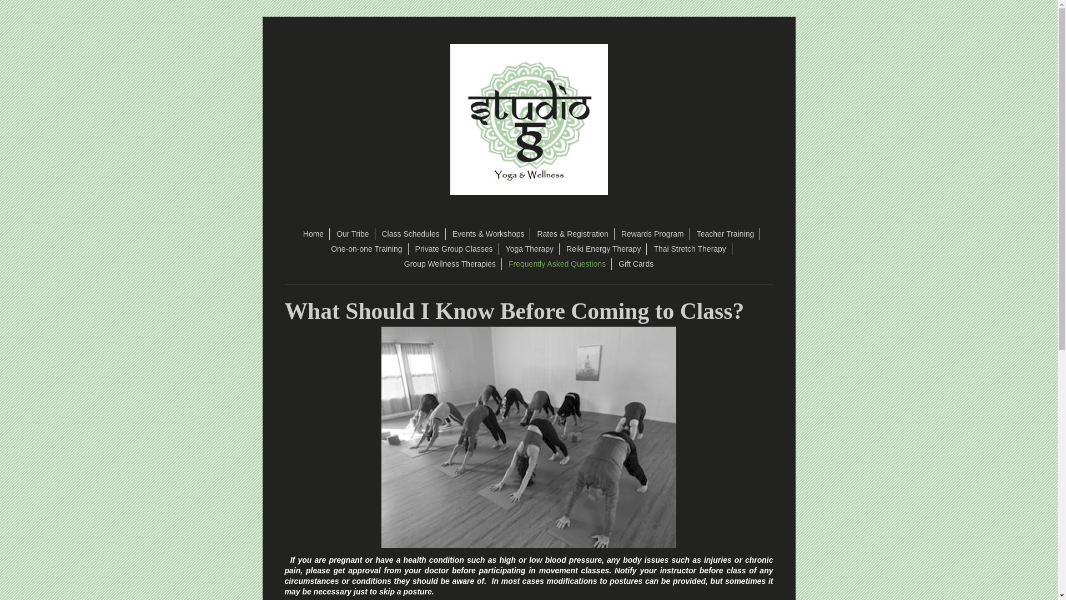 This screenshot has height=600, width=1066. Describe the element at coordinates (690, 249) in the screenshot. I see `Thai Stretch Therapy` at that location.